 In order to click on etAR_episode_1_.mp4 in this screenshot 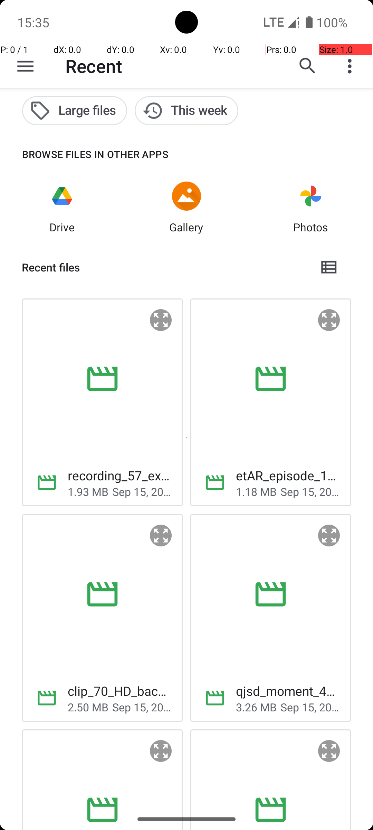, I will do `click(288, 475)`.